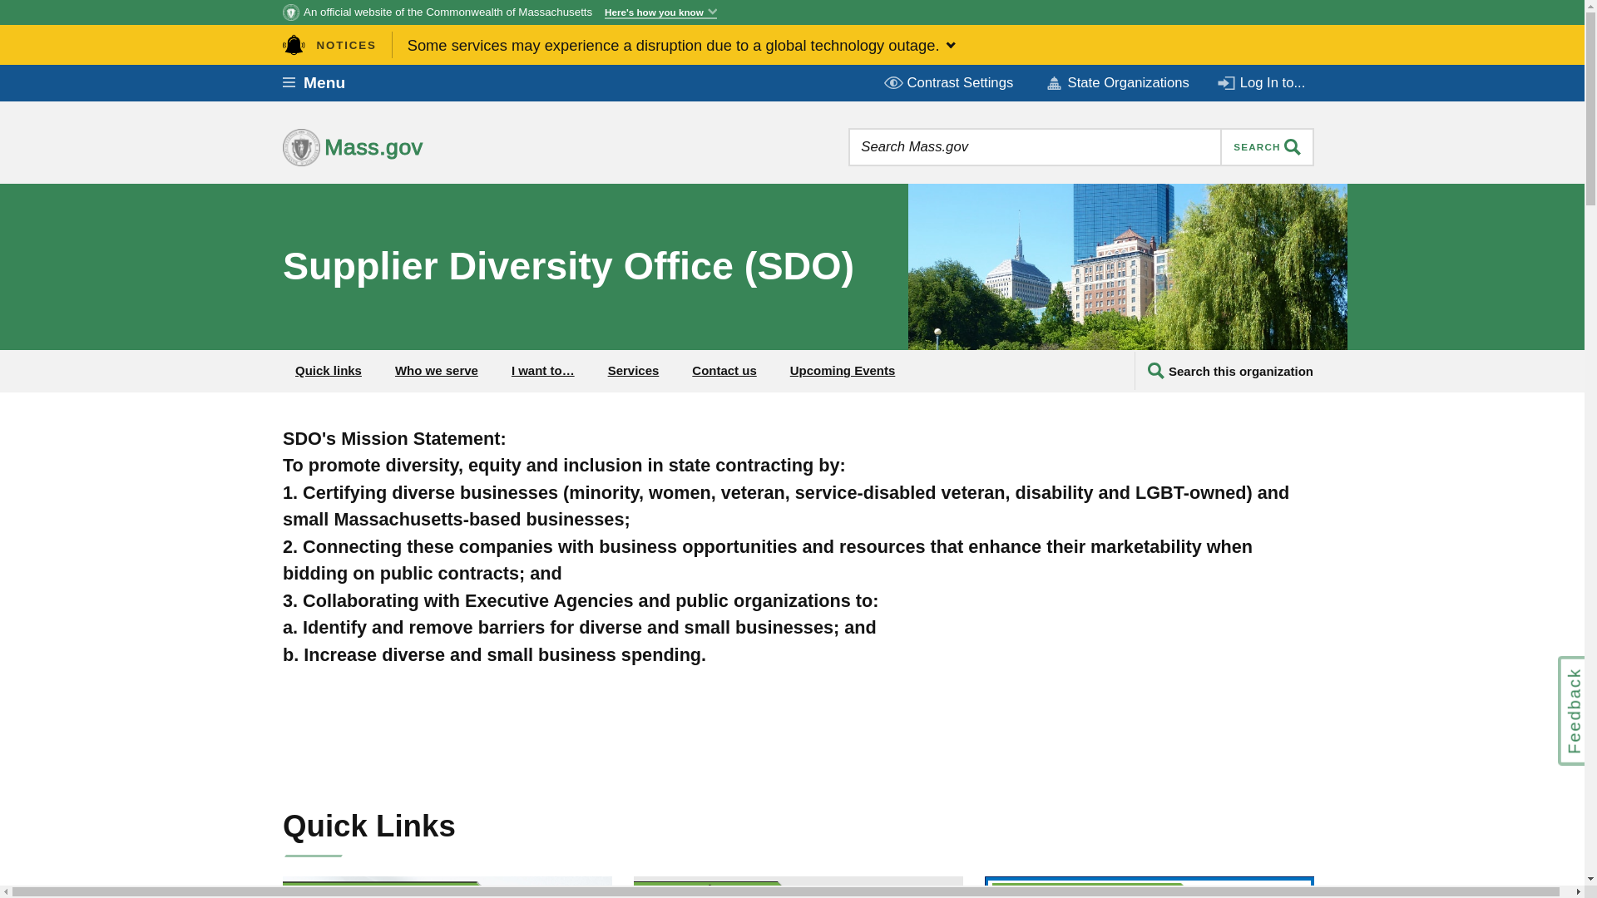 Image resolution: width=1597 pixels, height=898 pixels. Describe the element at coordinates (326, 83) in the screenshot. I see `Menu` at that location.